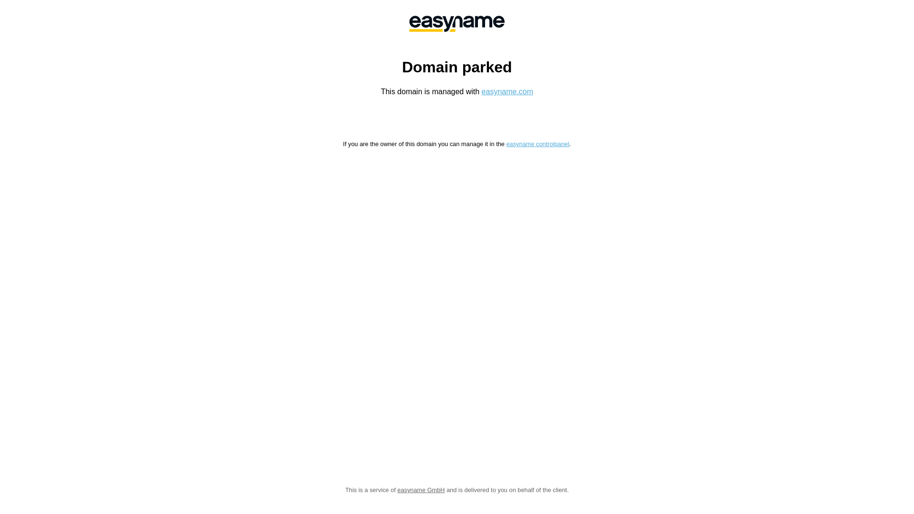  Describe the element at coordinates (507, 91) in the screenshot. I see `easyname.com` at that location.